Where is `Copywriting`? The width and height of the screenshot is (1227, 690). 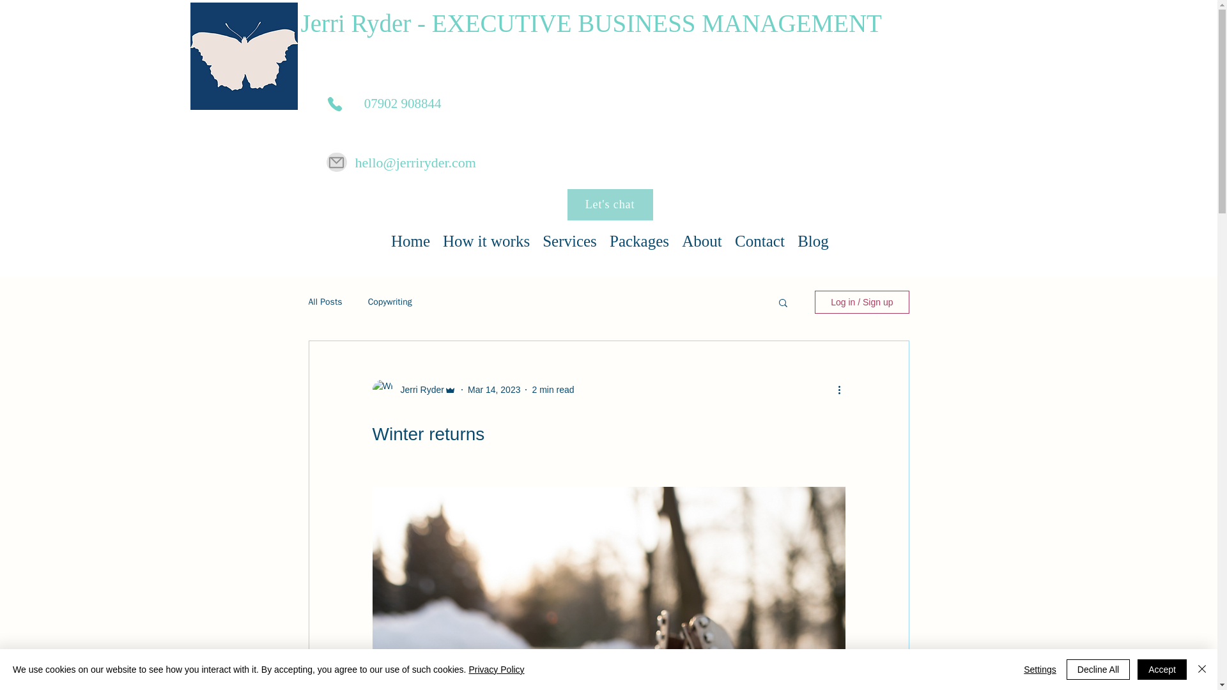 Copywriting is located at coordinates (390, 302).